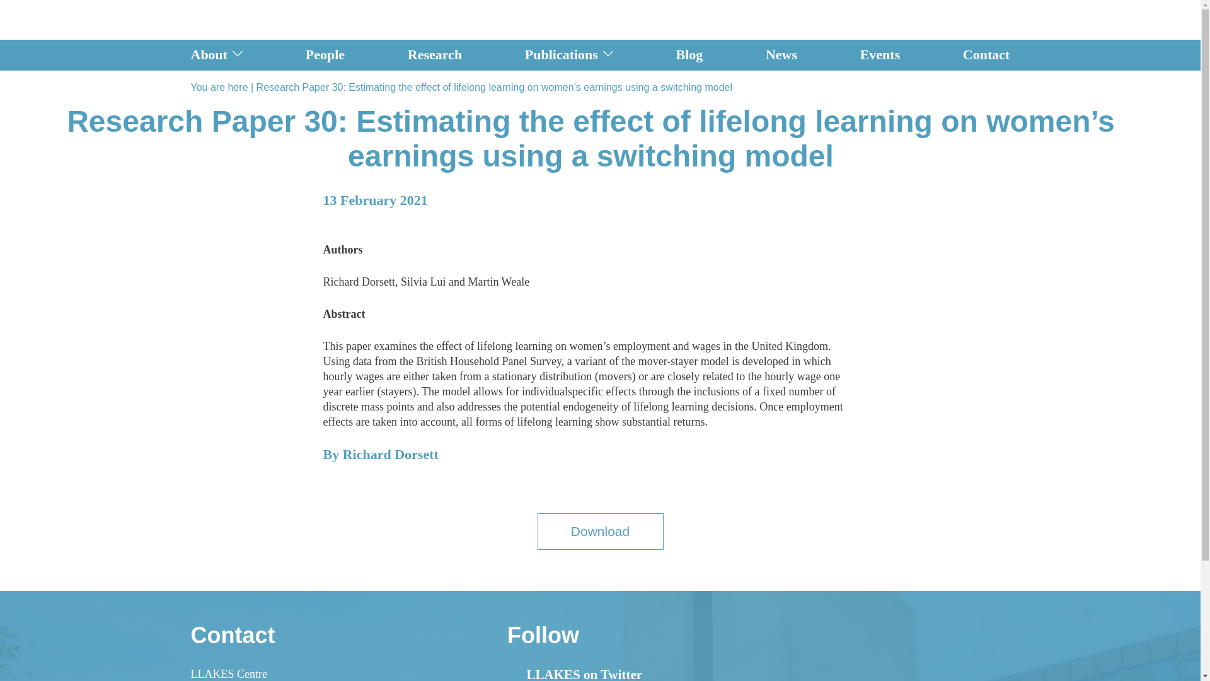 This screenshot has height=681, width=1210. Describe the element at coordinates (325, 55) in the screenshot. I see `People` at that location.